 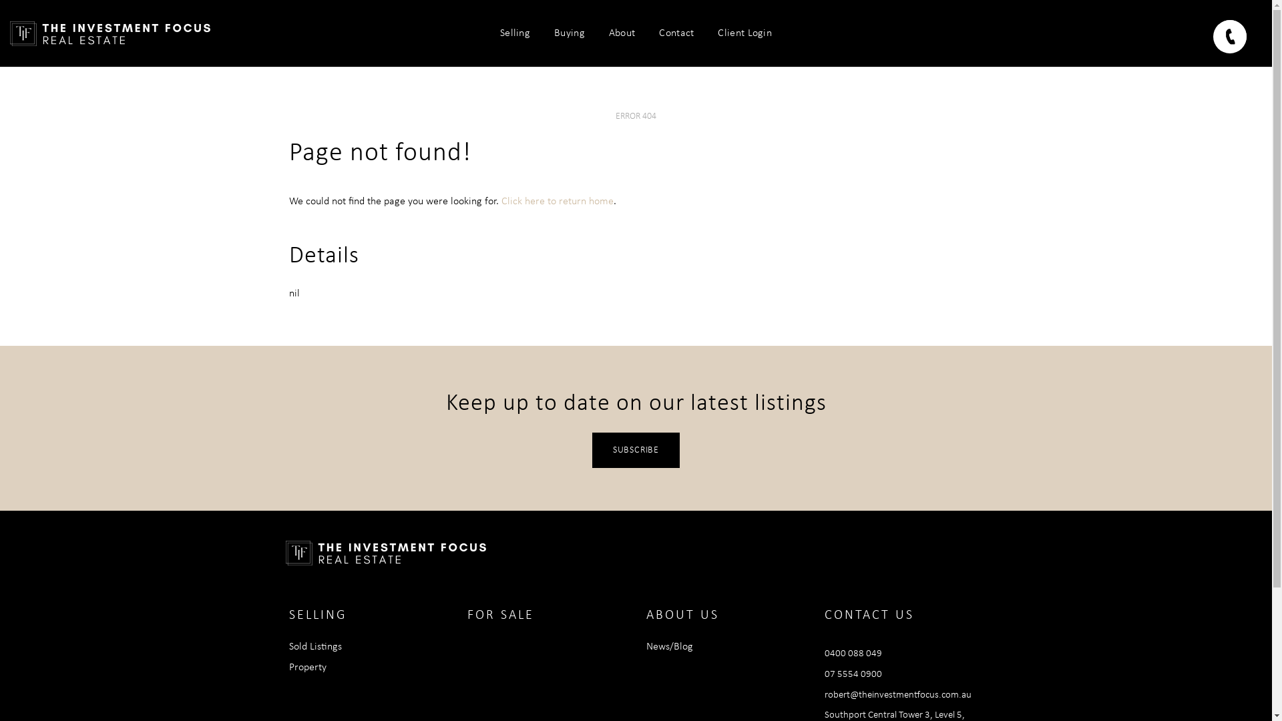 I want to click on News/Blog, so click(x=670, y=647).